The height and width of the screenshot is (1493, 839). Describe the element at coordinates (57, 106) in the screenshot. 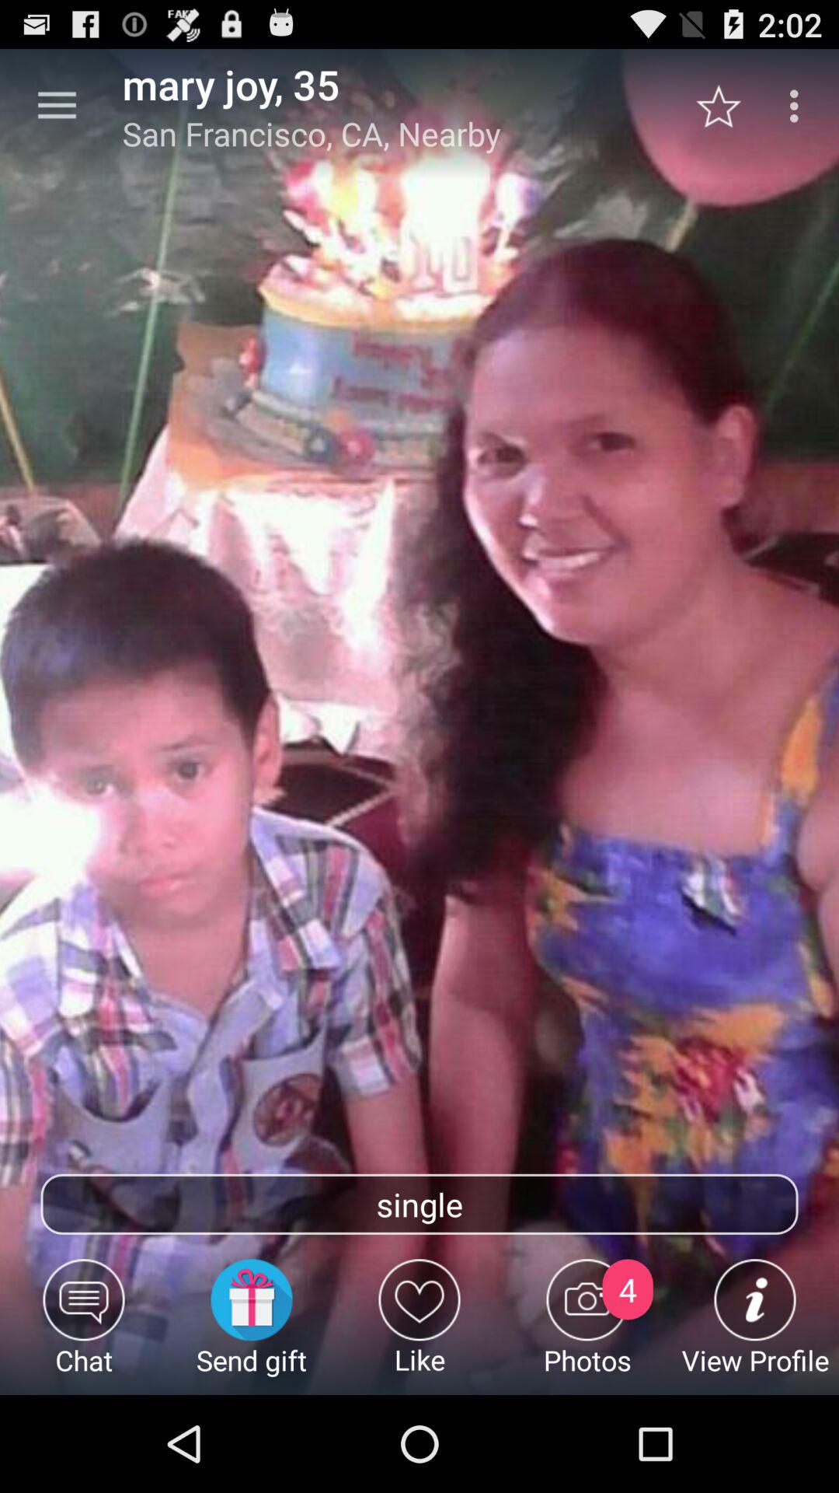

I see `launch icon next to the mary joy, 35 item` at that location.